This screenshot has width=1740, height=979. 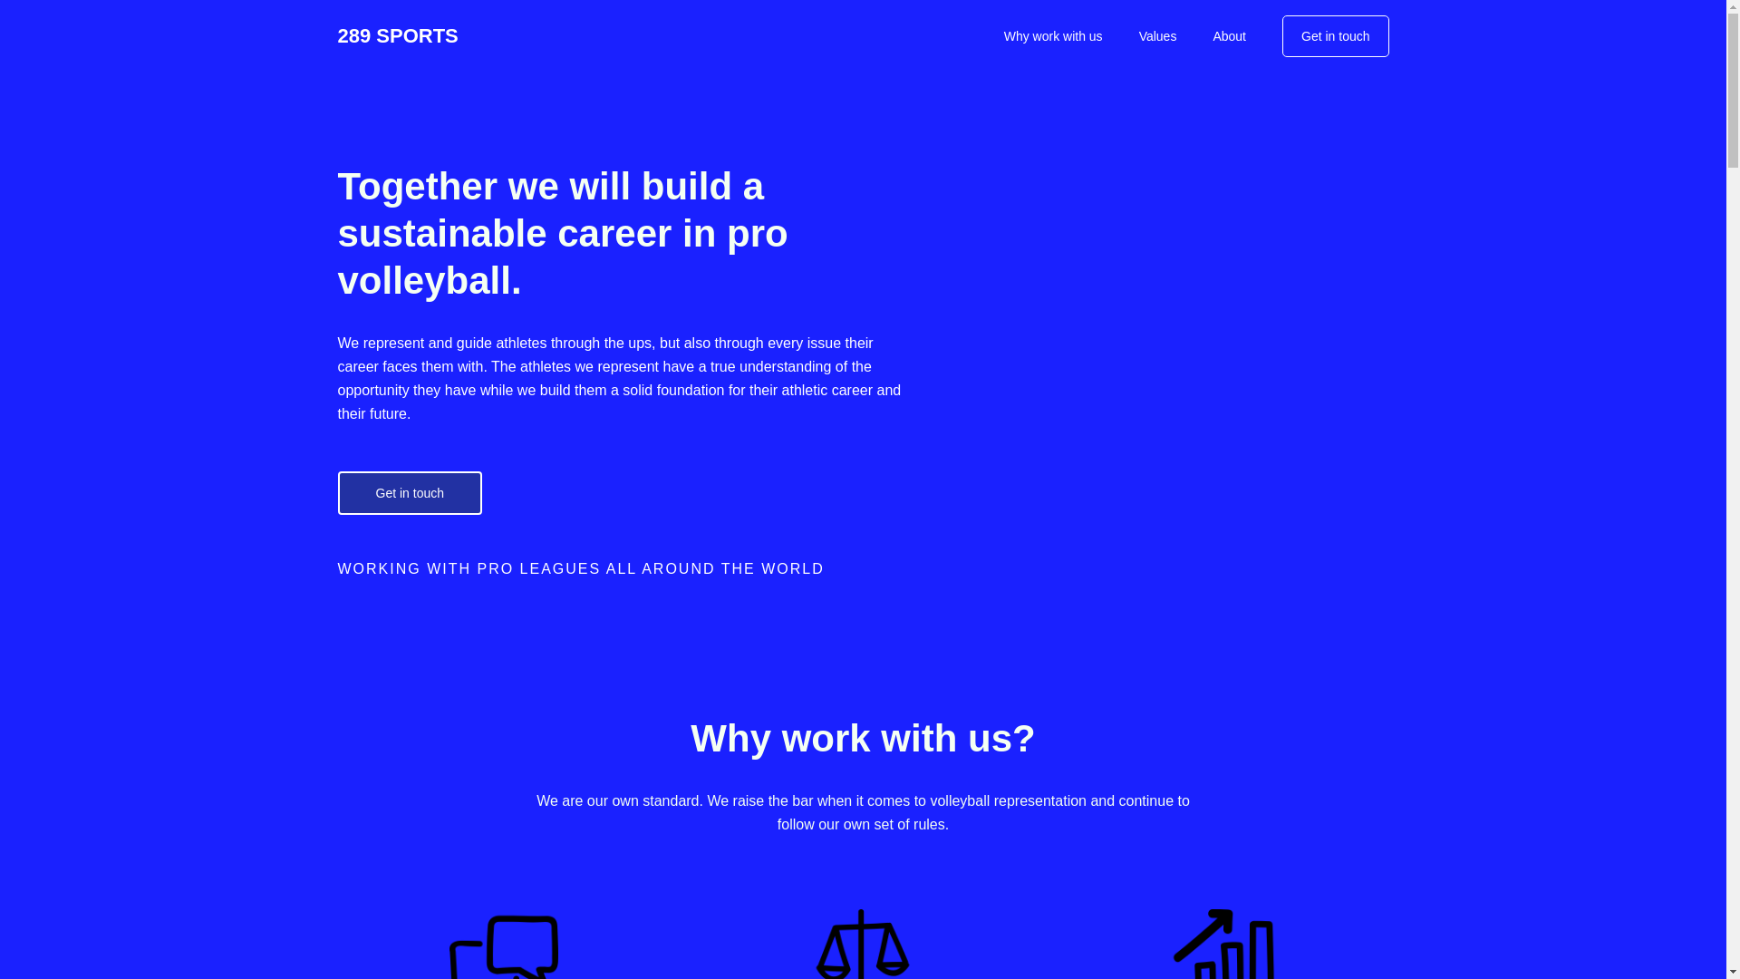 What do you see at coordinates (1336, 36) in the screenshot?
I see `Get in touch` at bounding box center [1336, 36].